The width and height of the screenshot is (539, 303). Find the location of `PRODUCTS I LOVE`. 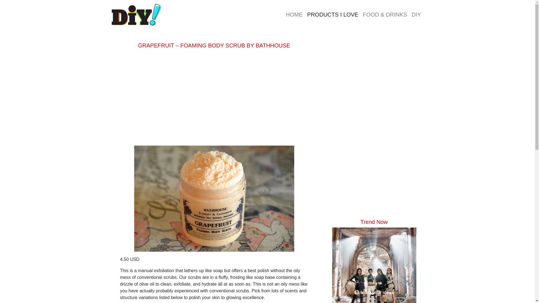

PRODUCTS I LOVE is located at coordinates (333, 15).